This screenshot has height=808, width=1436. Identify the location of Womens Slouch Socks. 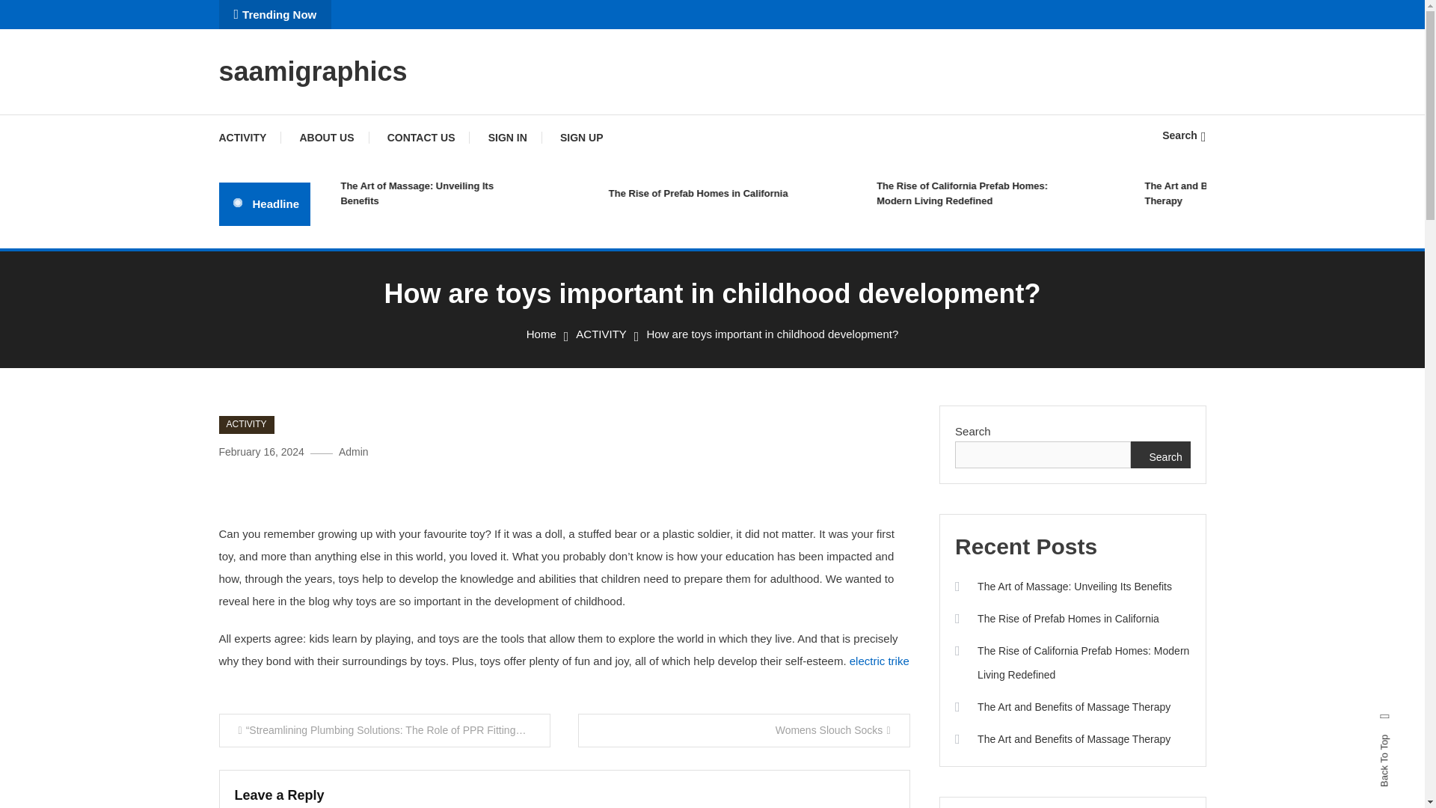
(744, 730).